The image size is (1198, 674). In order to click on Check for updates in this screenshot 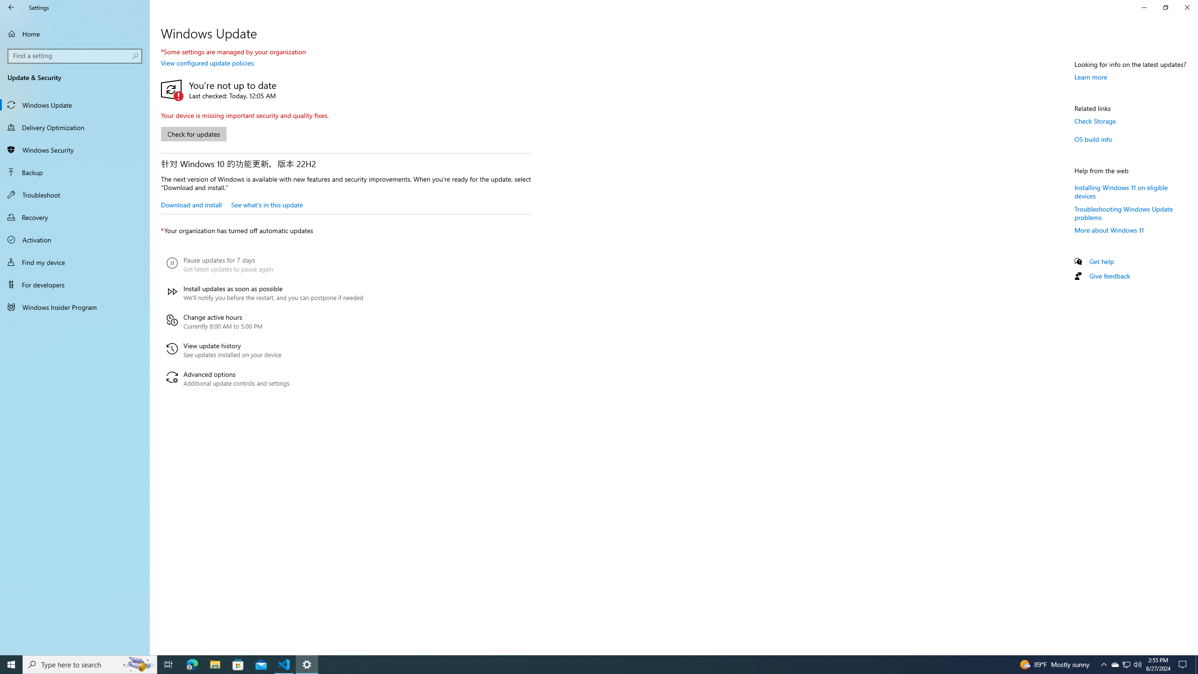, I will do `click(193, 134)`.